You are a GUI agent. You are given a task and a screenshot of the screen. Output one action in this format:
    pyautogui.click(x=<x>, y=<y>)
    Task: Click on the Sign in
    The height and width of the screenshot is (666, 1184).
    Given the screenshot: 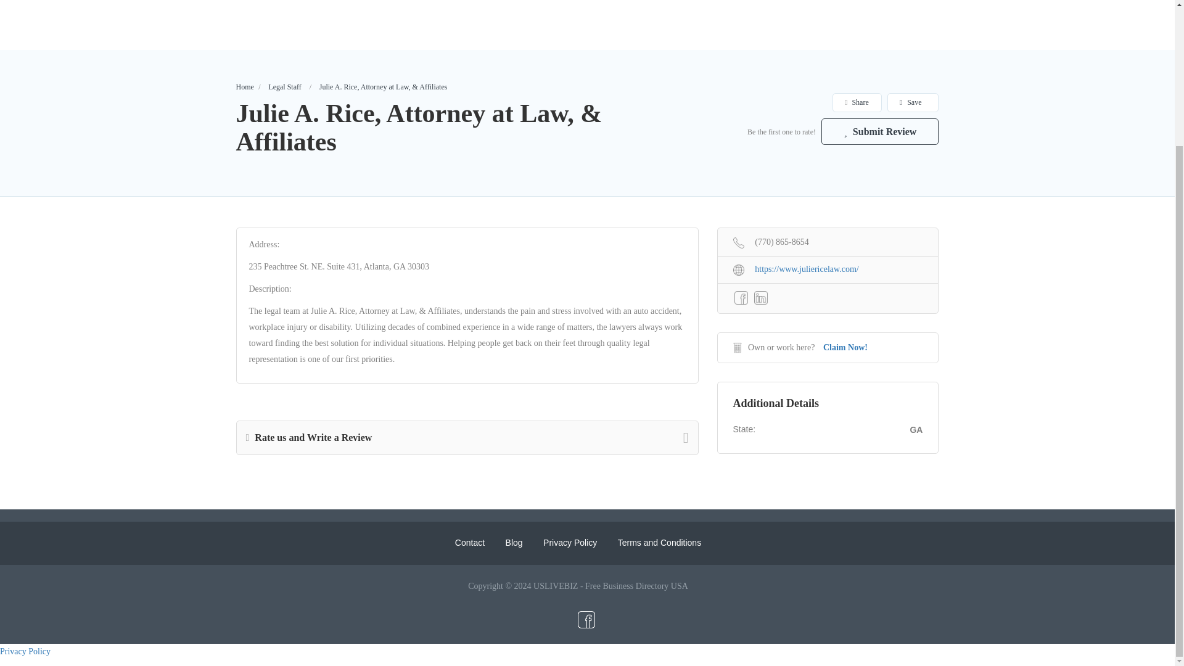 What is the action you would take?
    pyautogui.click(x=586, y=199)
    